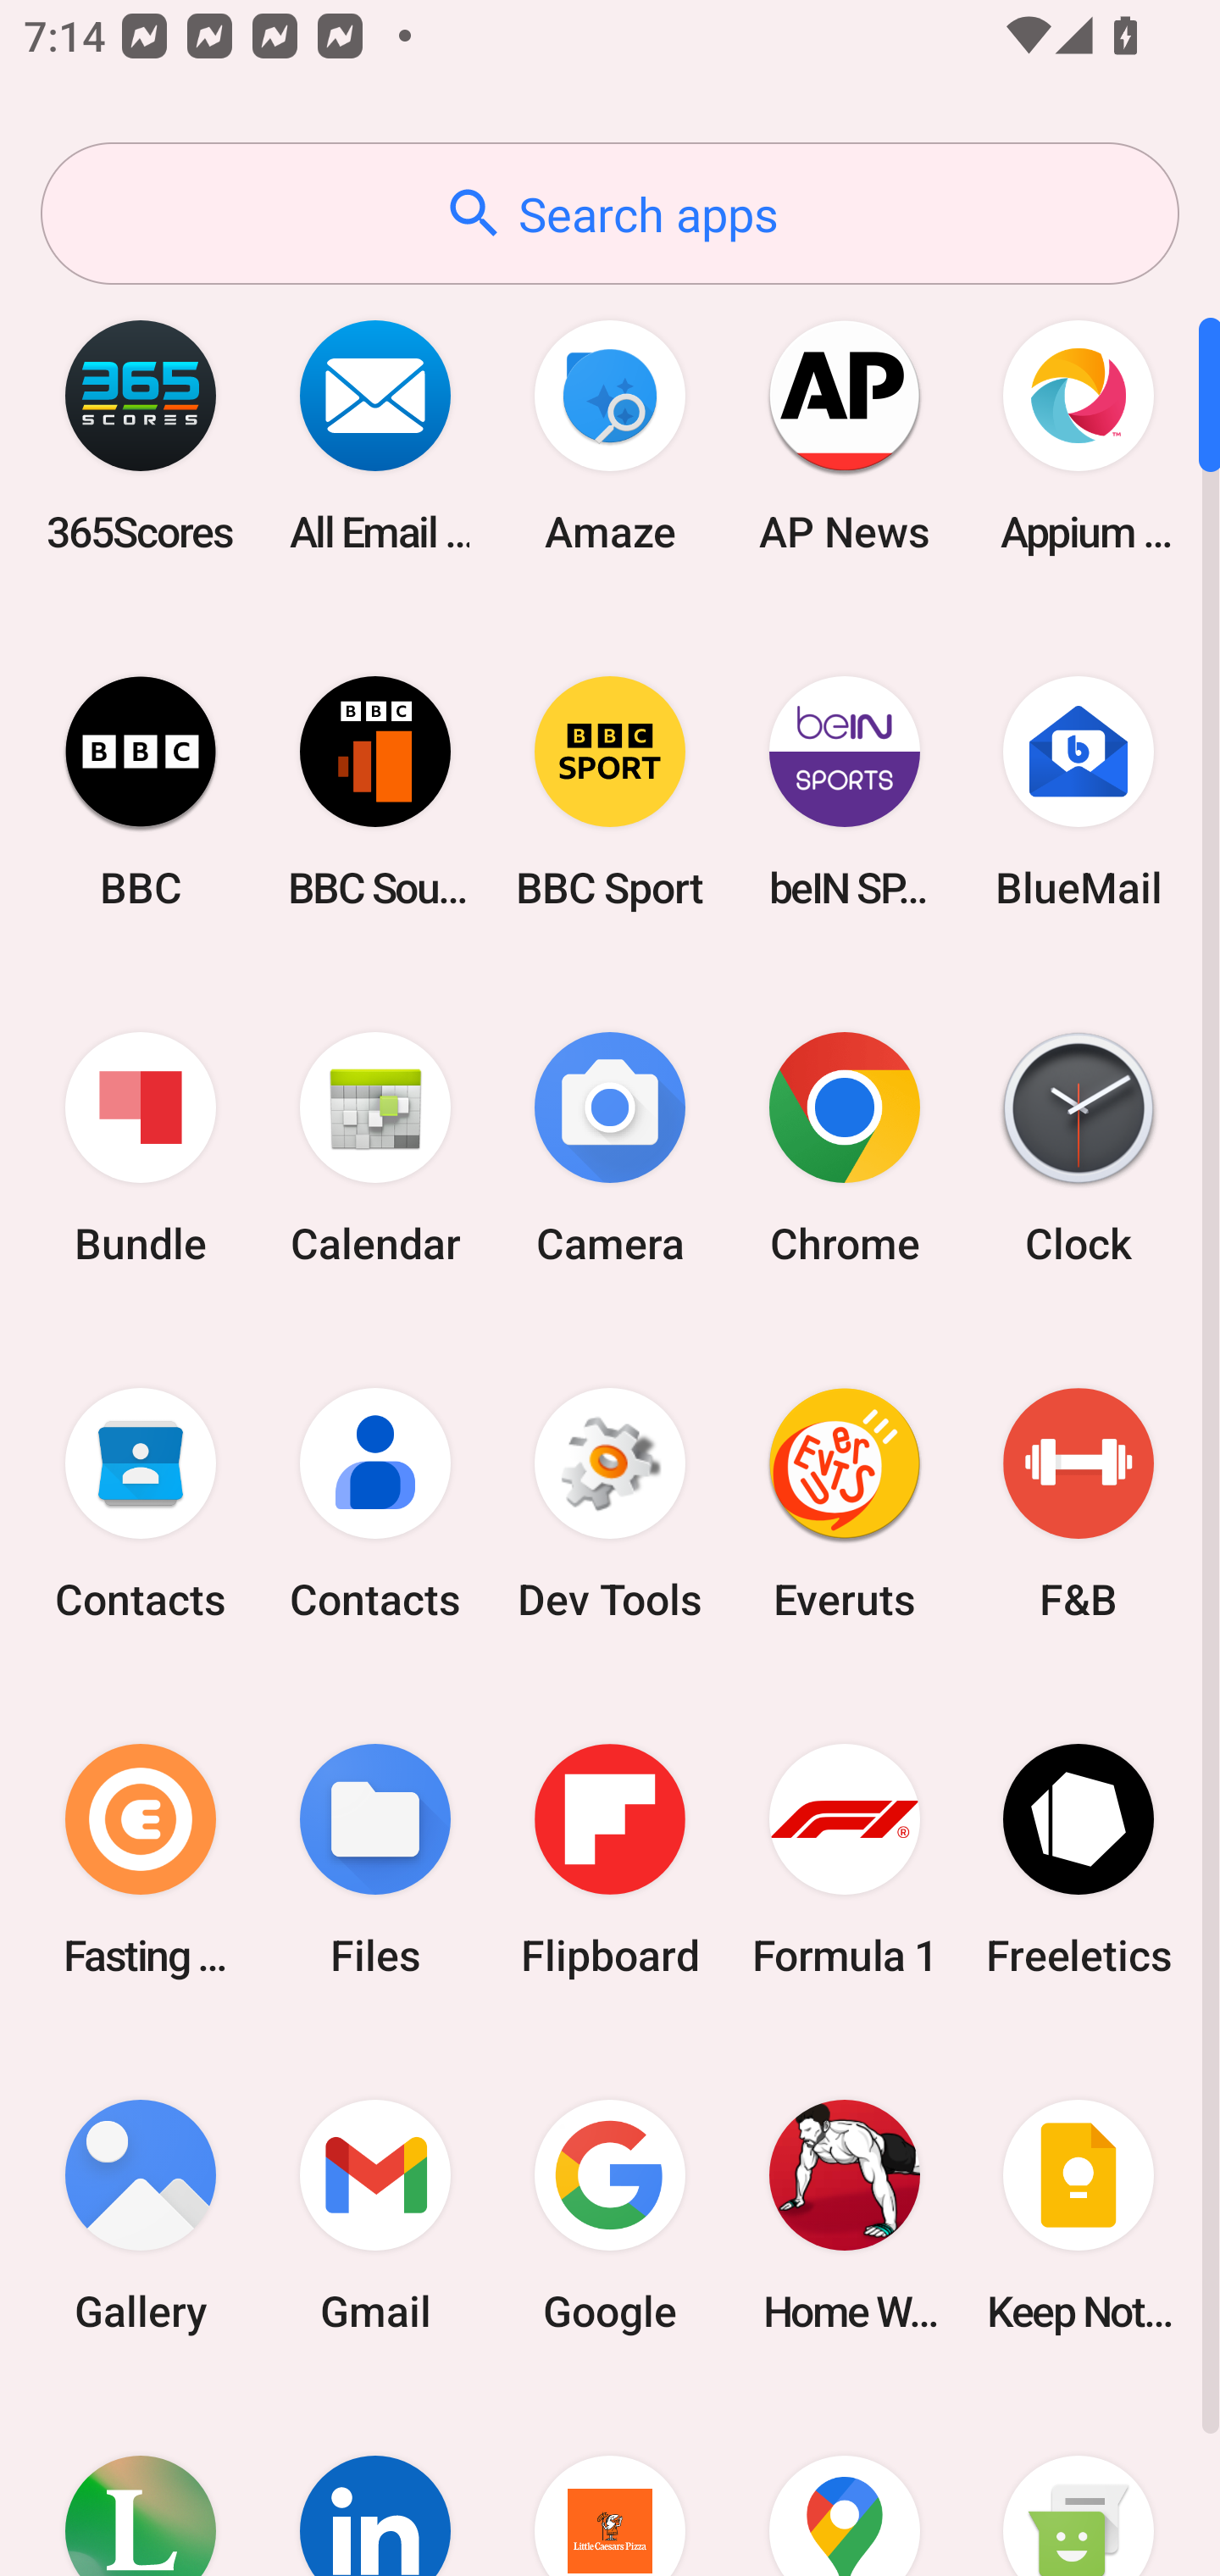 Image resolution: width=1220 pixels, height=2576 pixels. Describe the element at coordinates (610, 791) in the screenshot. I see `BBC Sport` at that location.